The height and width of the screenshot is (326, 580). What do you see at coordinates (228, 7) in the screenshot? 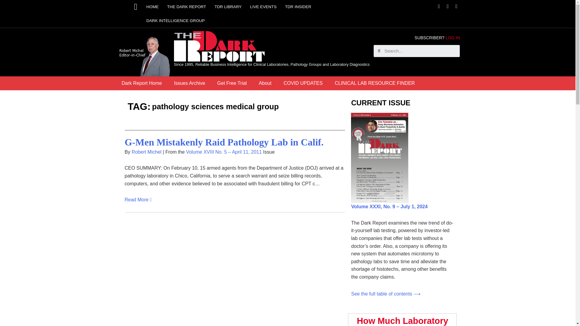
I see `TDR LIBRARY` at bounding box center [228, 7].